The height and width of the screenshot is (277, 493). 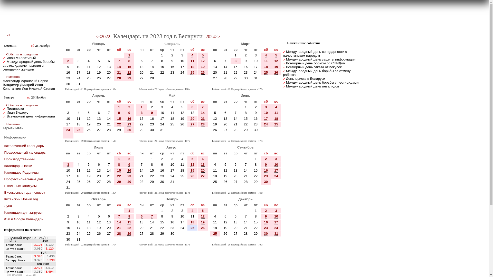 What do you see at coordinates (266, 211) in the screenshot?
I see `2` at bounding box center [266, 211].